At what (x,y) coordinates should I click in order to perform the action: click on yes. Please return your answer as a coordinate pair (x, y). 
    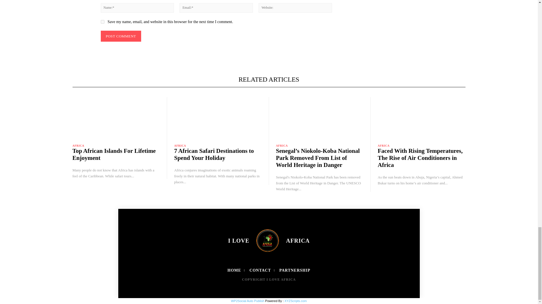
    Looking at the image, I should click on (102, 22).